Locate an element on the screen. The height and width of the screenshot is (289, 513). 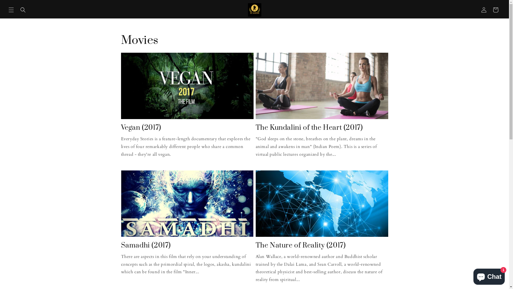
Cart is located at coordinates (496, 10).